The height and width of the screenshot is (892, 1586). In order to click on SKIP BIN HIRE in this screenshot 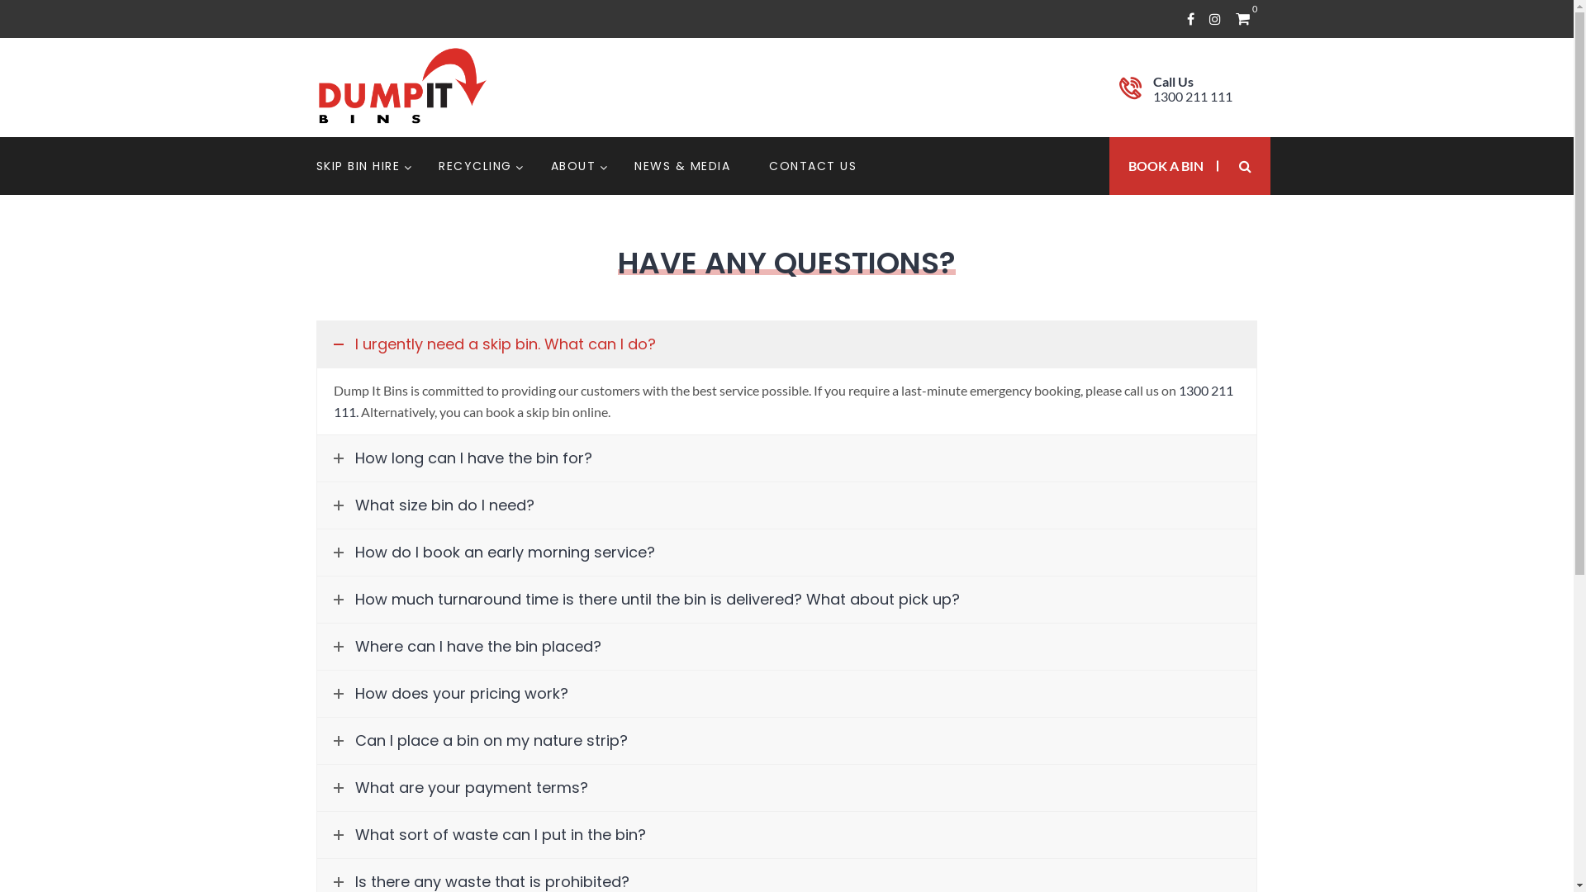, I will do `click(358, 166)`.